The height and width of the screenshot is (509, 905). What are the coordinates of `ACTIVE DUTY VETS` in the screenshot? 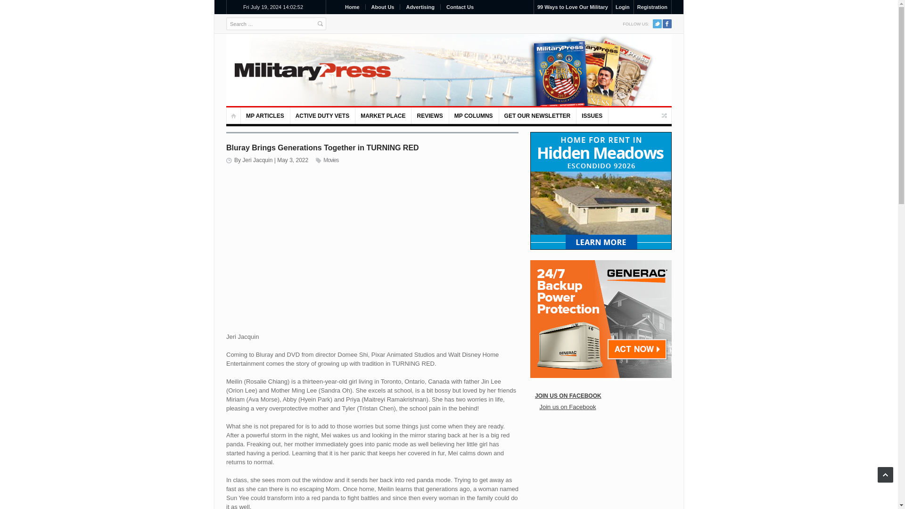 It's located at (323, 115).